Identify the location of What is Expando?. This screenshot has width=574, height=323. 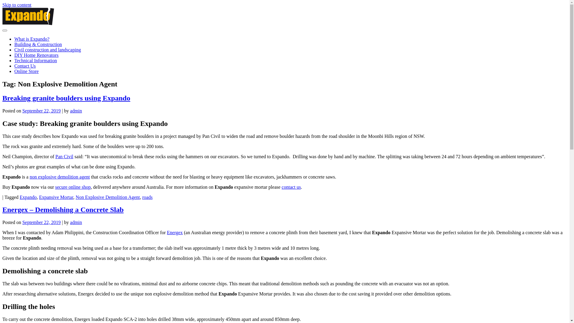
(32, 39).